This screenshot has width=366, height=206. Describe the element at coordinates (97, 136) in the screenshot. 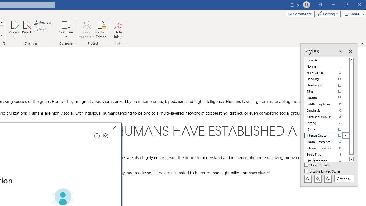

I see `Send a smile for feedback` at that location.